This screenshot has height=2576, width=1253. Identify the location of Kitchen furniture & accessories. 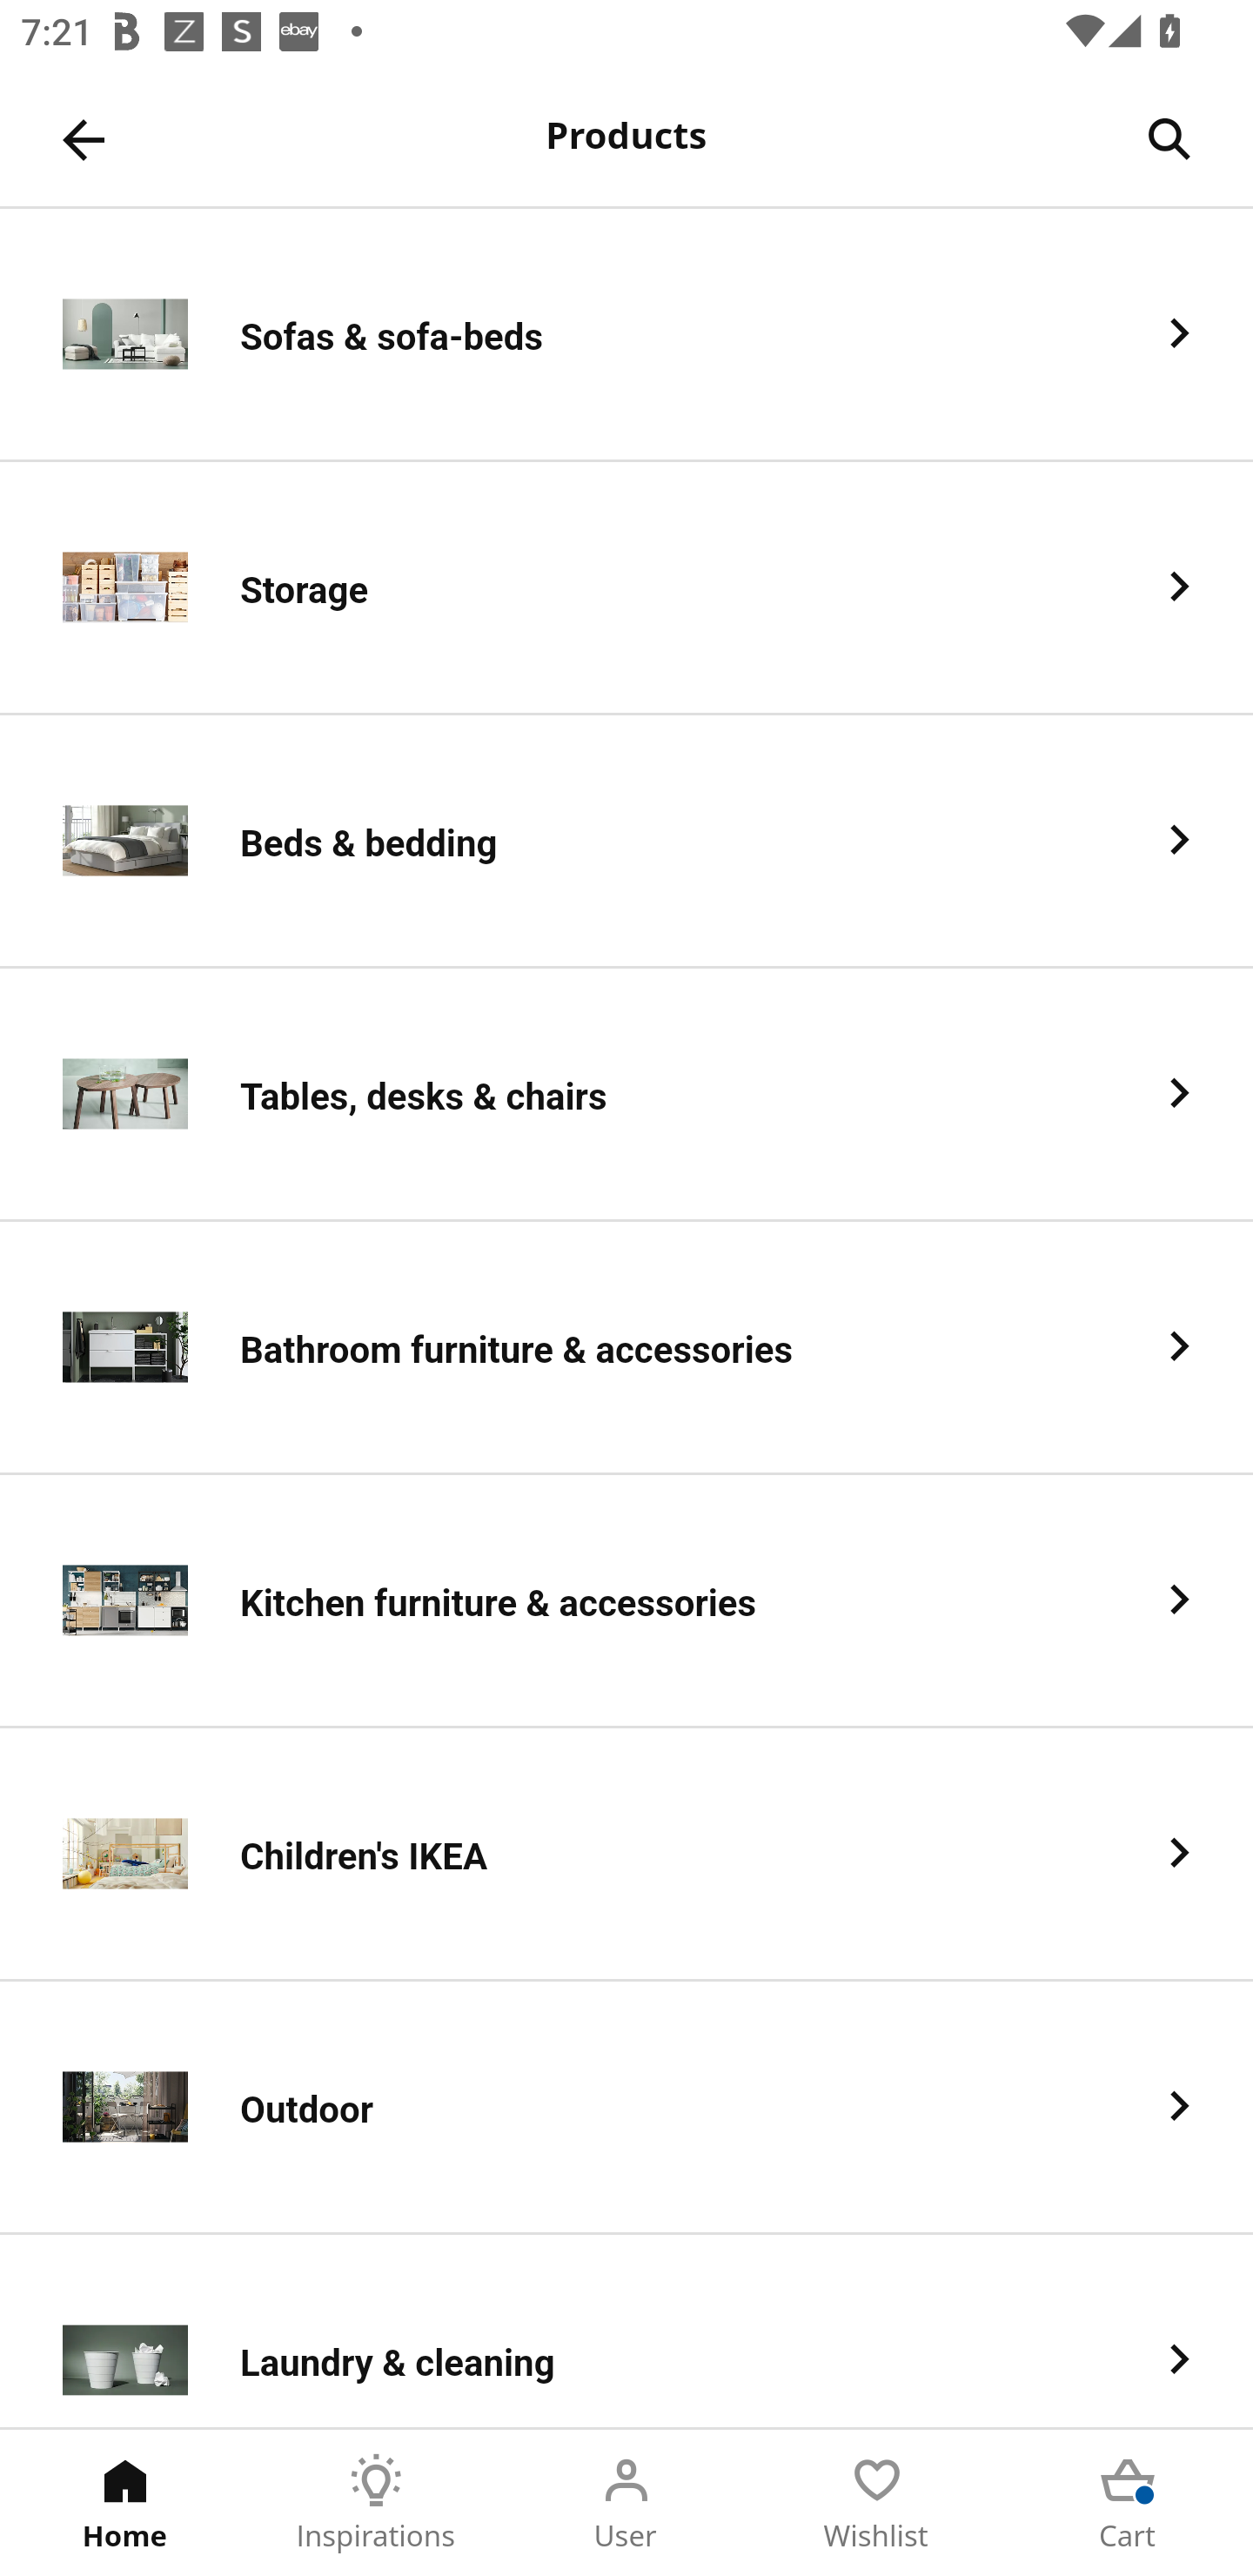
(626, 1602).